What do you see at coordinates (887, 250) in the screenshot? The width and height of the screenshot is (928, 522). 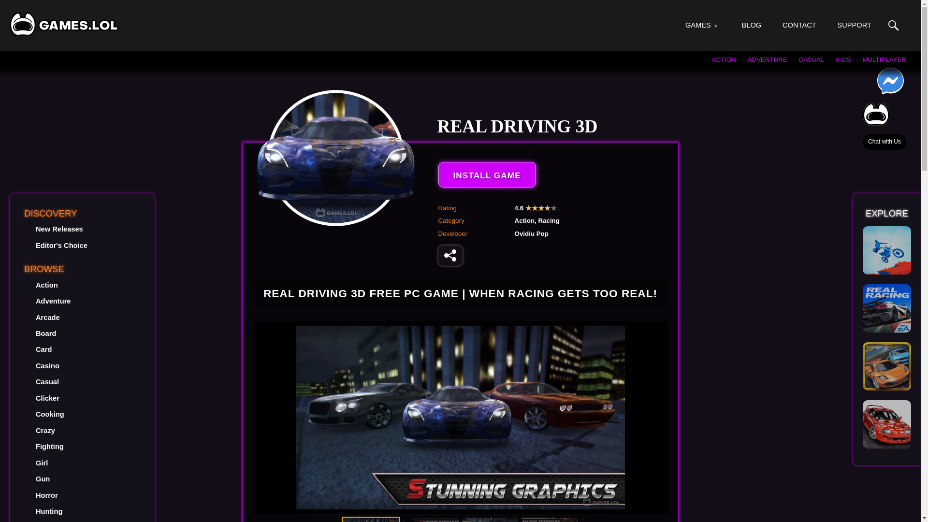 I see `Play Psebay: Gravity Moto Trials on PC` at bounding box center [887, 250].